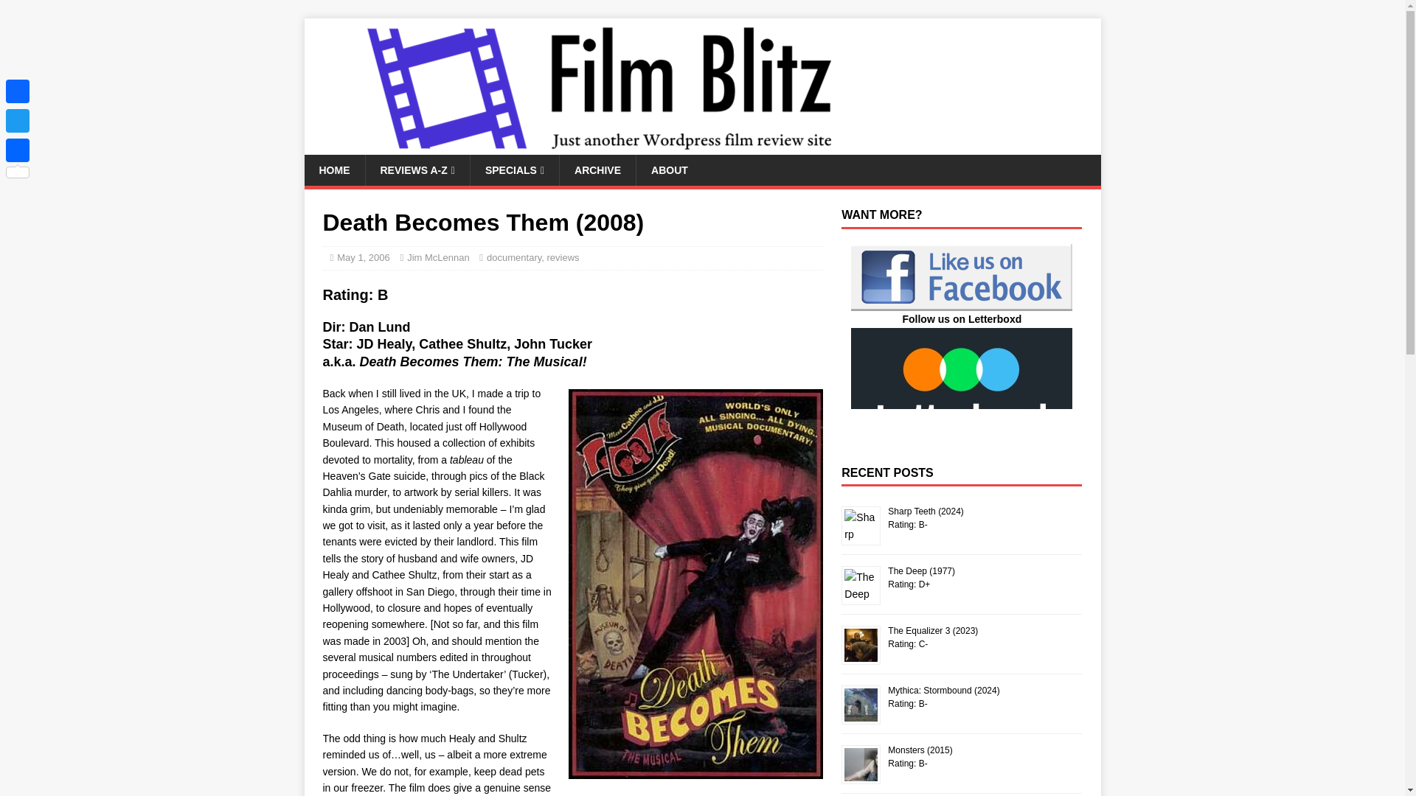 The image size is (1416, 796). What do you see at coordinates (438, 258) in the screenshot?
I see `Jim McLennan` at bounding box center [438, 258].